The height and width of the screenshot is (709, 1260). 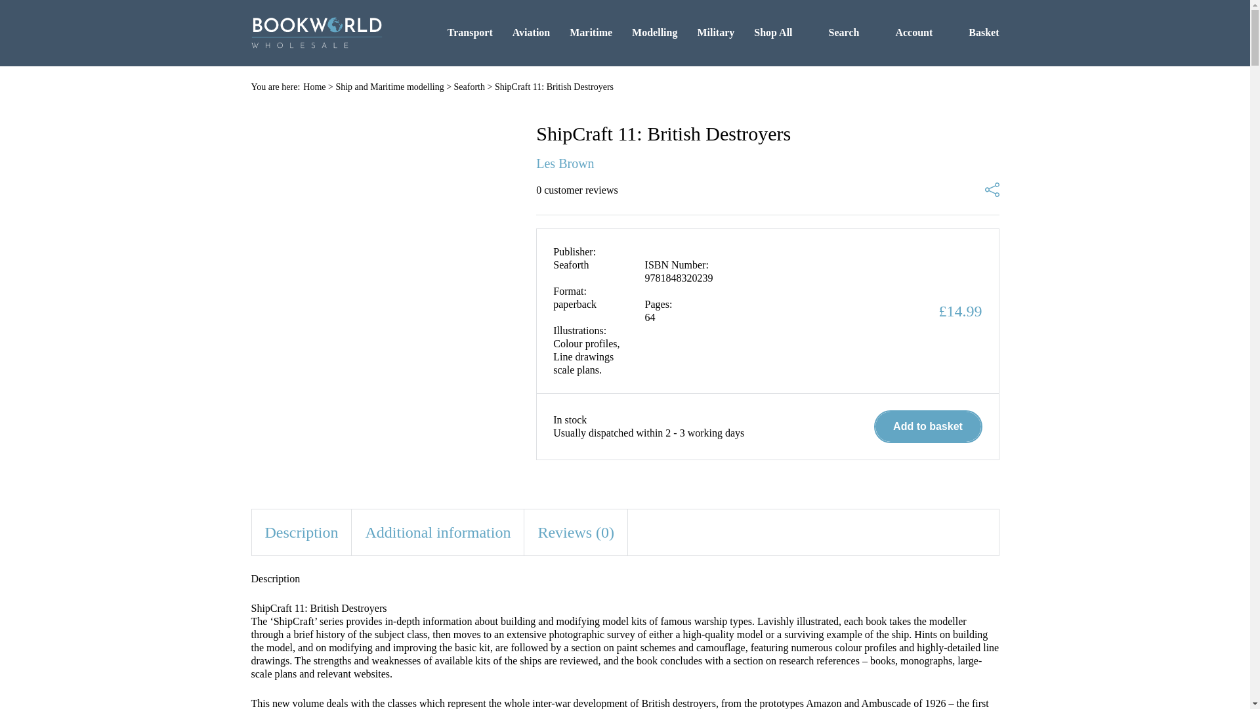 I want to click on Additional information, so click(x=437, y=532).